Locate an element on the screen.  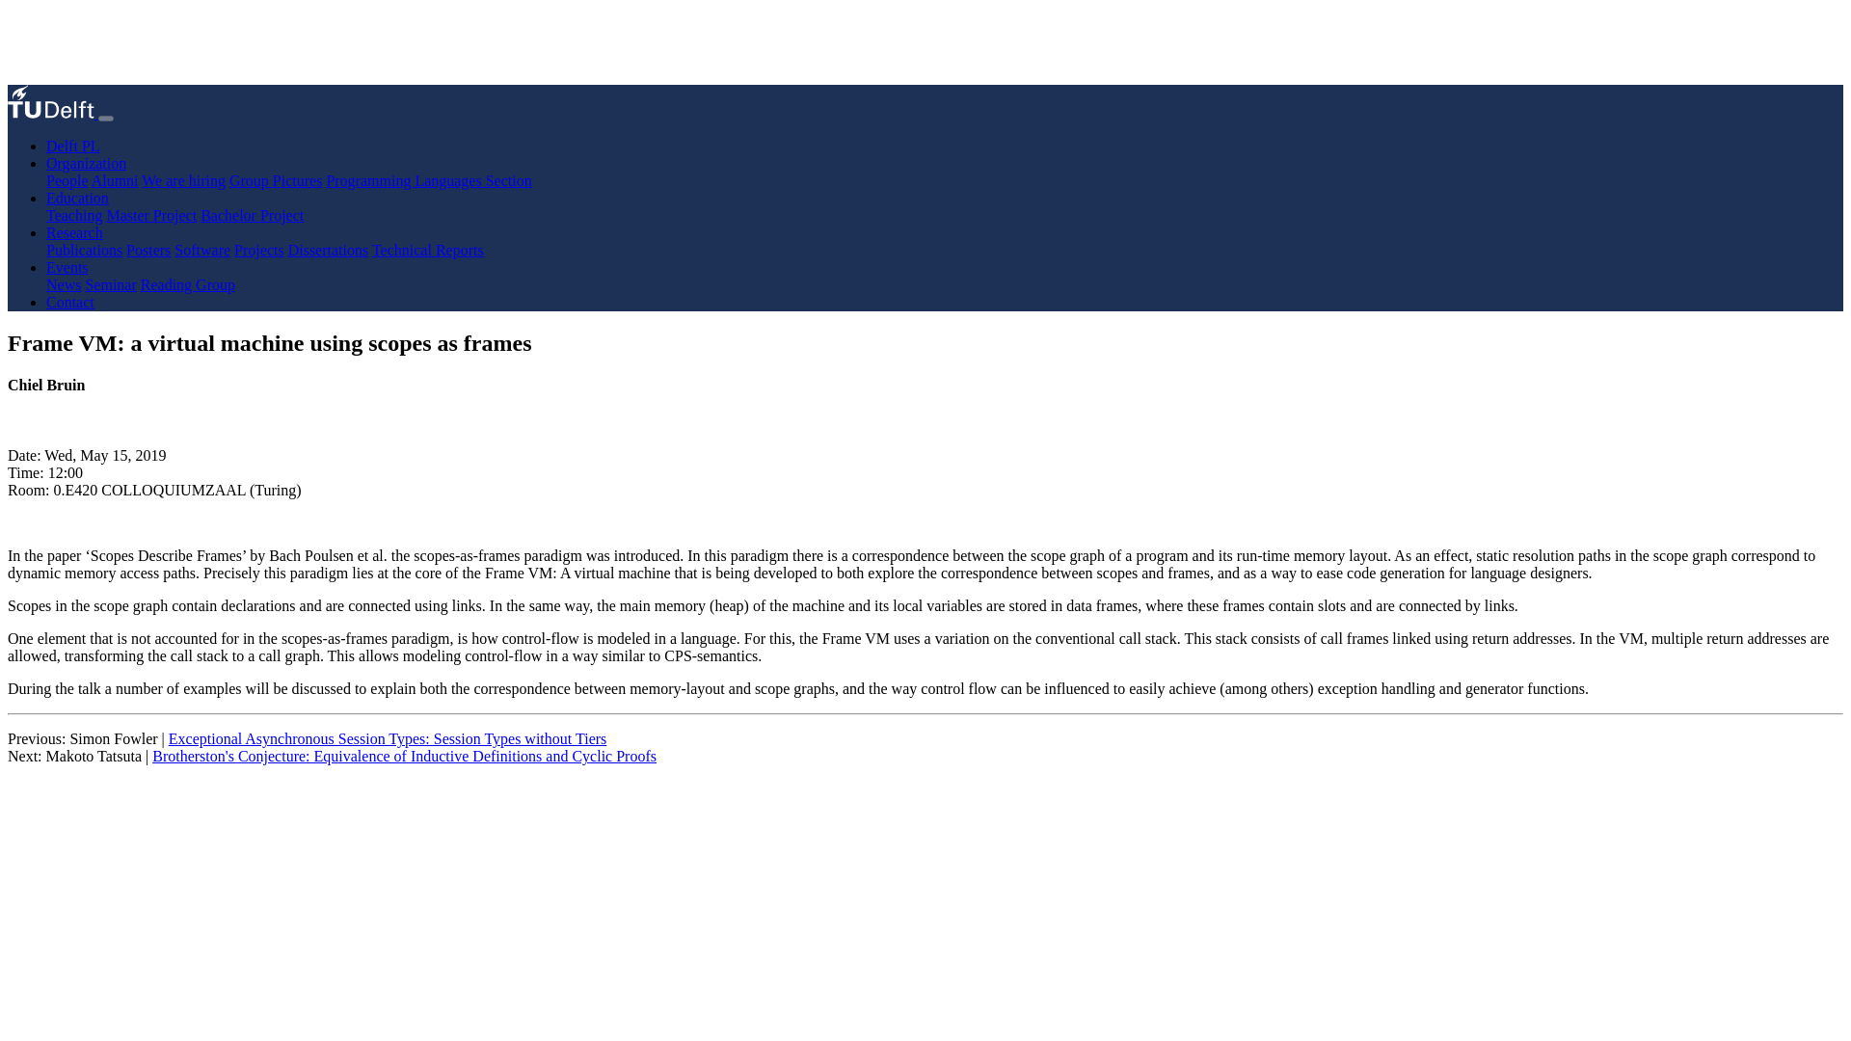
People is located at coordinates (67, 180).